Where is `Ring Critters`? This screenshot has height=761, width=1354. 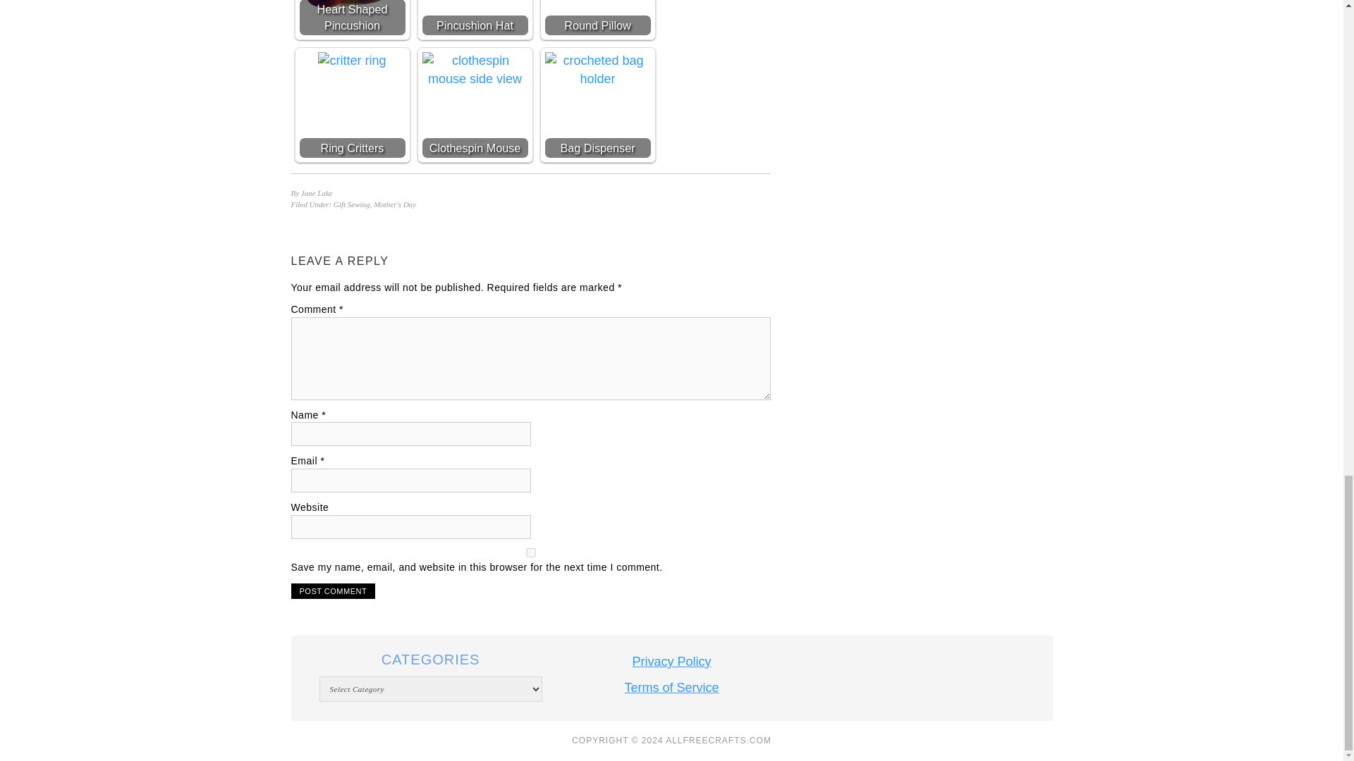
Ring Critters is located at coordinates (352, 61).